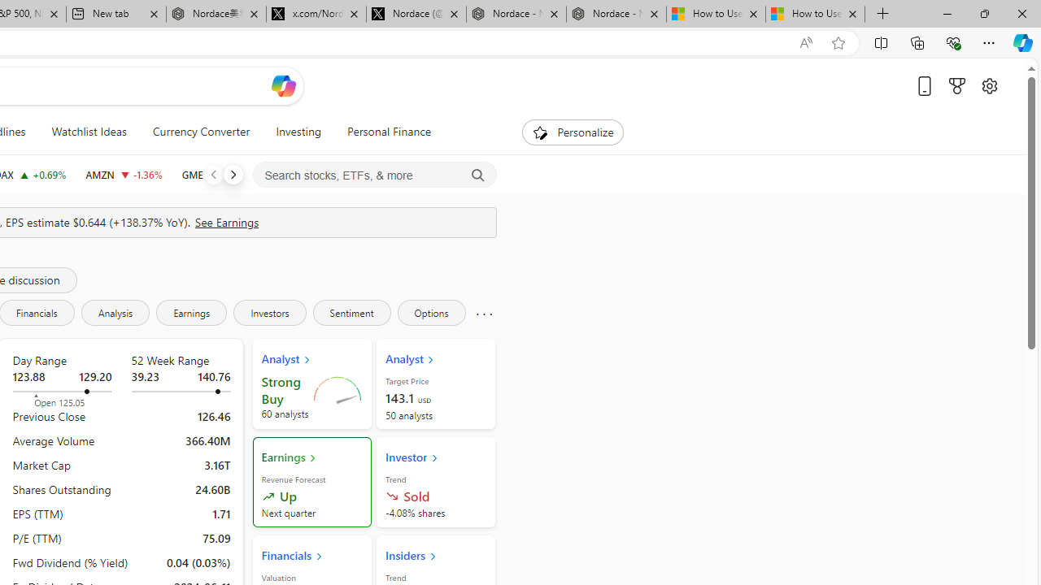 This screenshot has width=1041, height=585. I want to click on Personal Finance, so click(382, 132).